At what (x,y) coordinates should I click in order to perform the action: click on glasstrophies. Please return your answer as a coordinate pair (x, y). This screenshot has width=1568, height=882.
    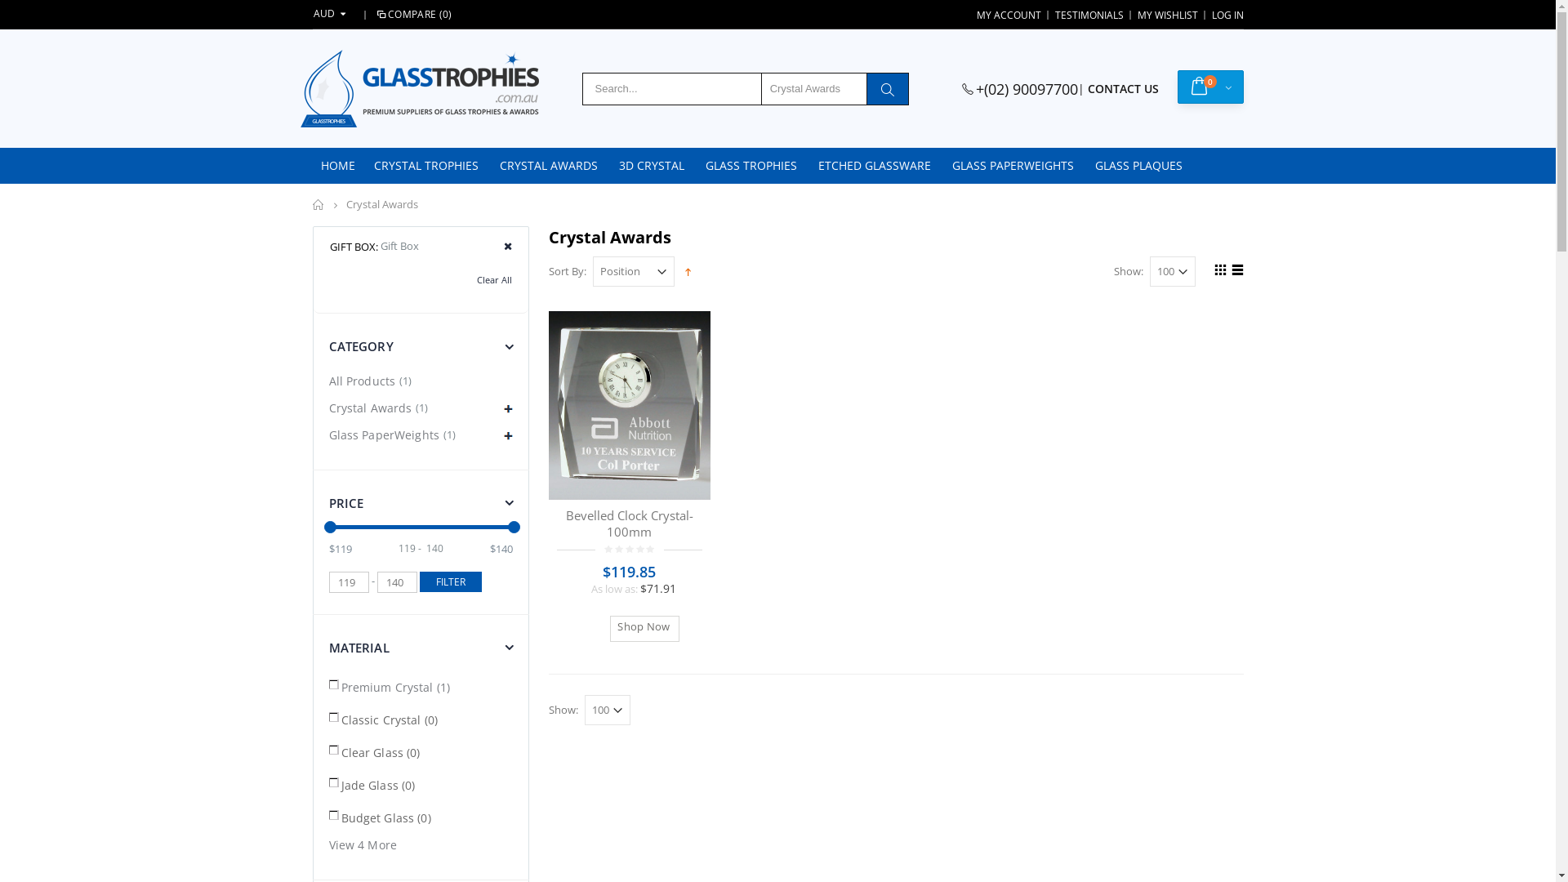
    Looking at the image, I should click on (420, 88).